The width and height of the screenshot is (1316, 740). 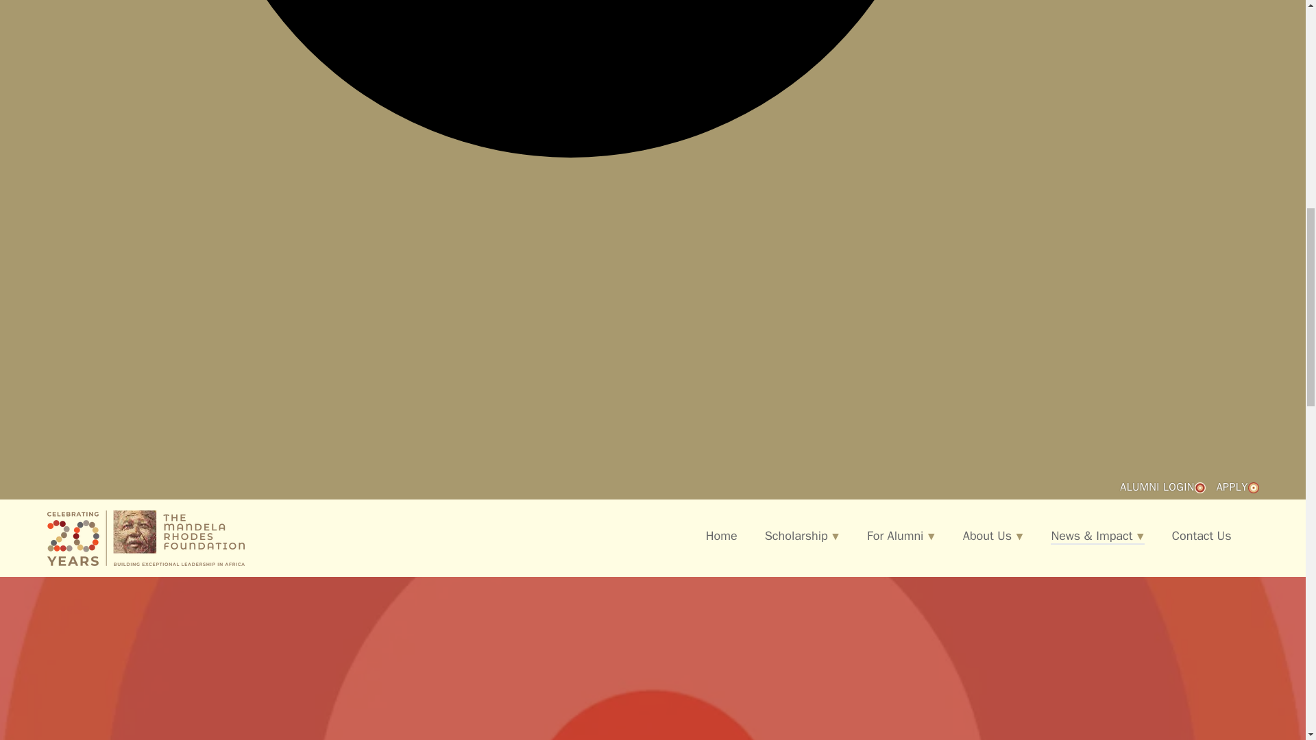 What do you see at coordinates (1238, 486) in the screenshot?
I see `APPLY` at bounding box center [1238, 486].